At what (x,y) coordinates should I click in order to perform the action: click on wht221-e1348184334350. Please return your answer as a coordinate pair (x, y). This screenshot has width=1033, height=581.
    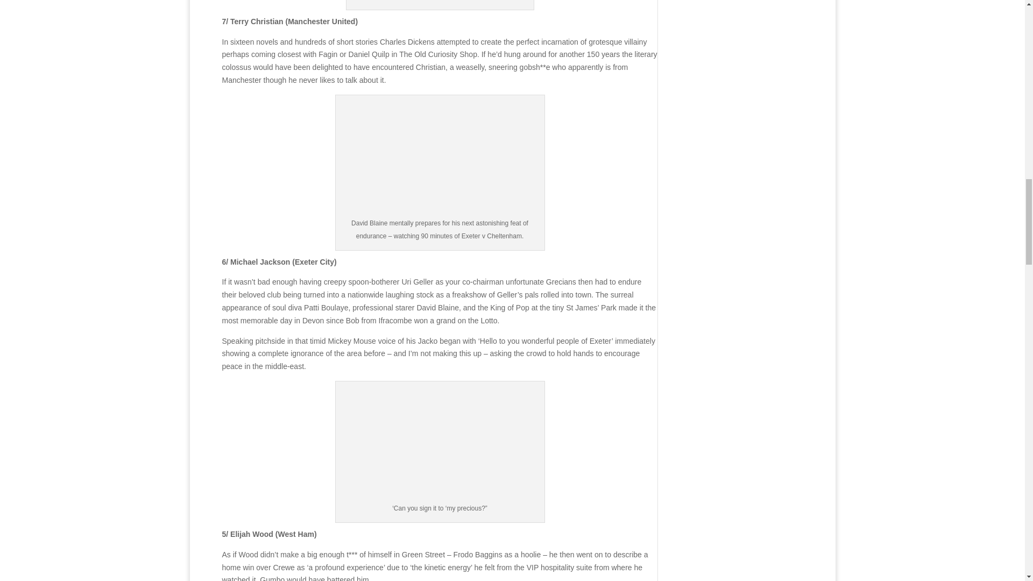
    Looking at the image, I should click on (440, 443).